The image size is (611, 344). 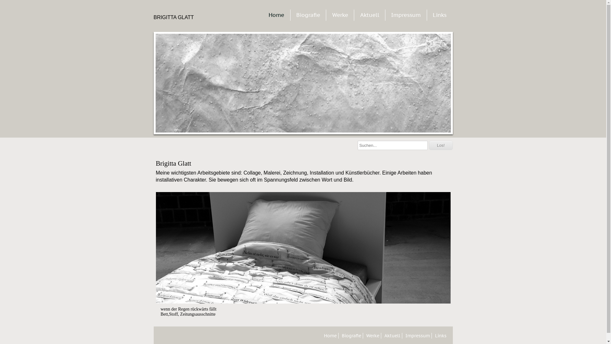 I want to click on Links, so click(x=440, y=15).